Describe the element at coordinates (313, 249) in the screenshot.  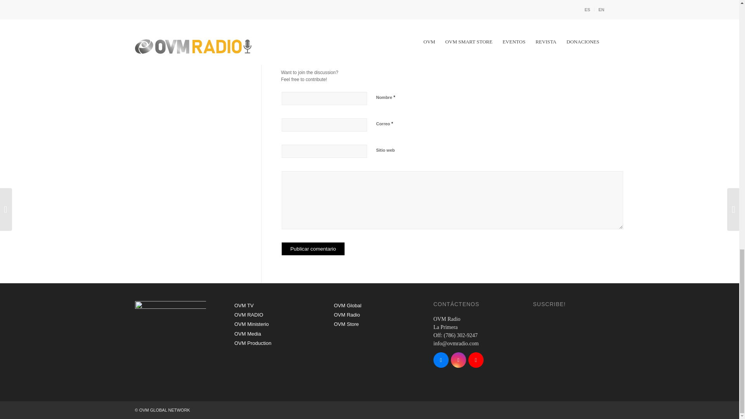
I see `Publicar comentario` at that location.